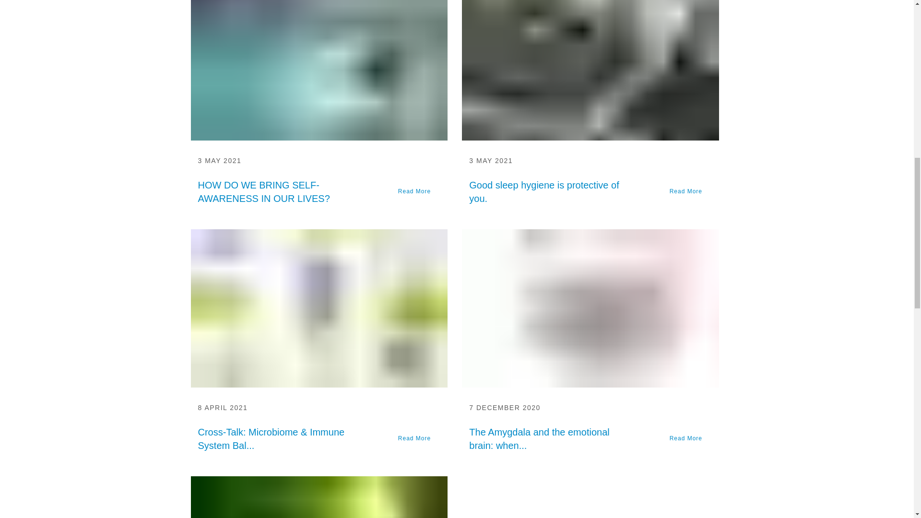 This screenshot has width=921, height=518. Describe the element at coordinates (278, 191) in the screenshot. I see `HOW DO WE BRING SELF-AWARENESS IN OUR LIVES?` at that location.